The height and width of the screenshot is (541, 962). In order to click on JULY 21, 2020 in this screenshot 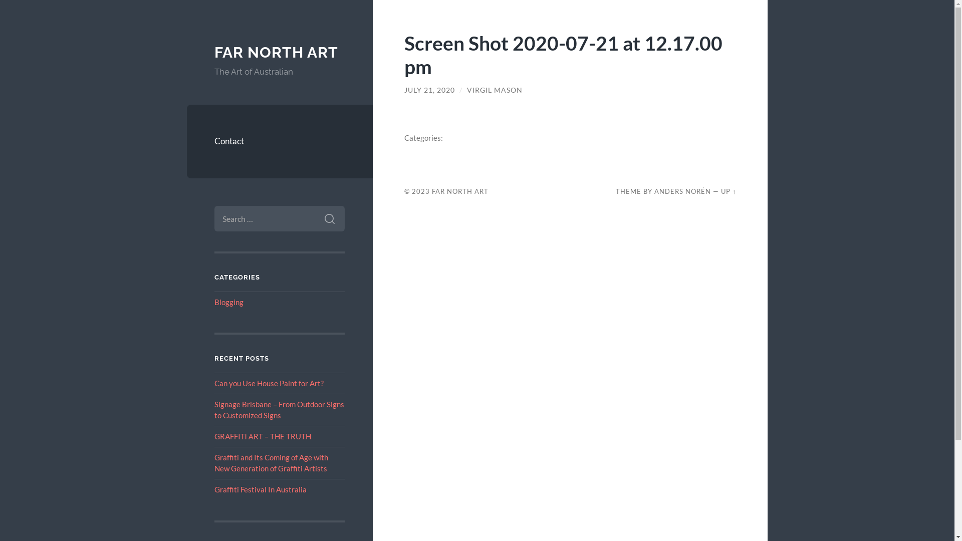, I will do `click(430, 90)`.